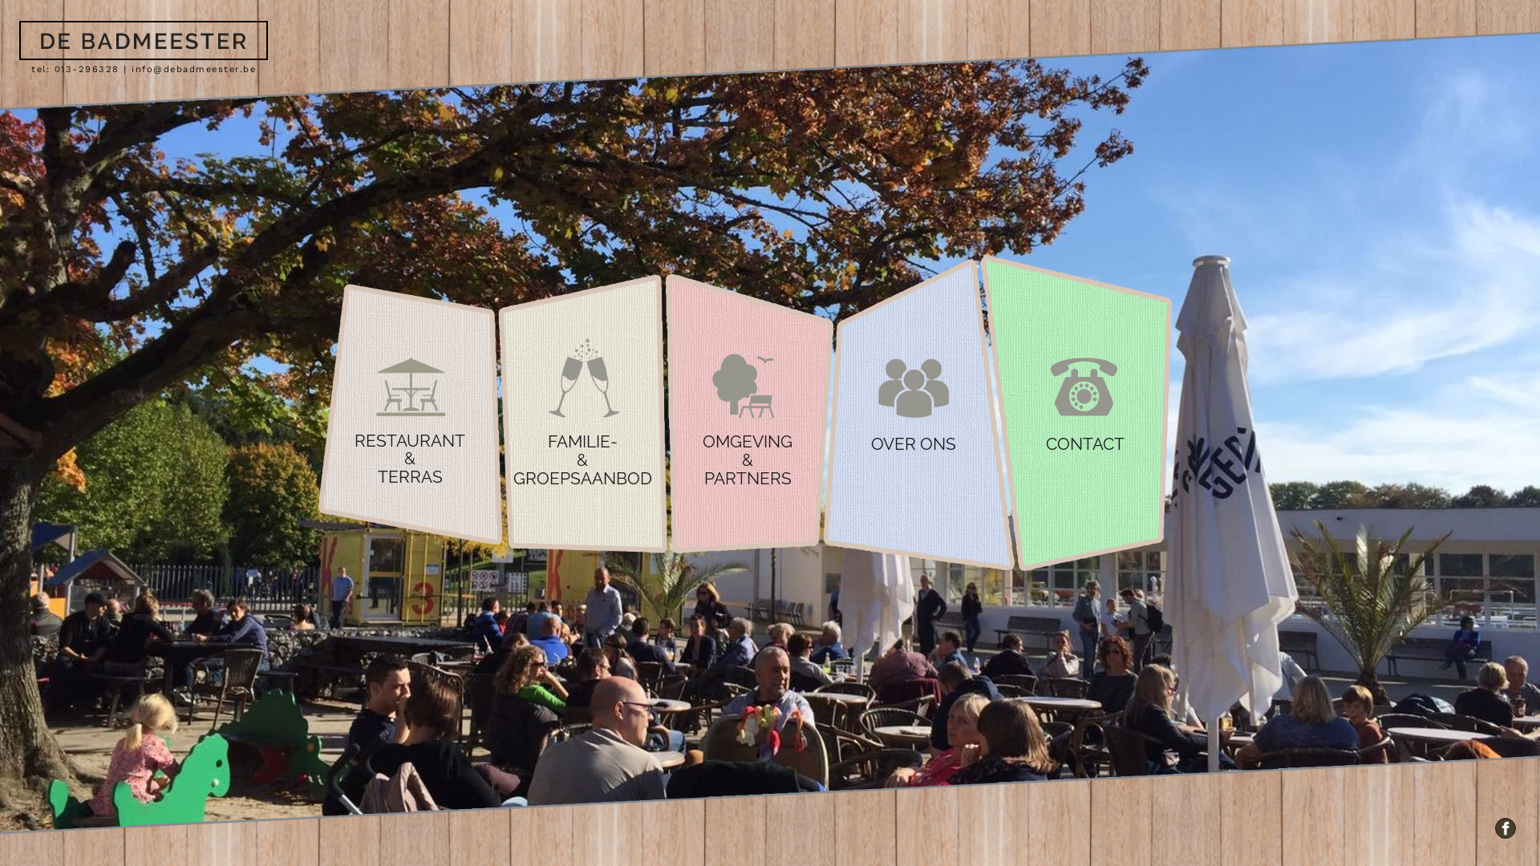 This screenshot has height=866, width=1540. Describe the element at coordinates (749, 414) in the screenshot. I see `OMGEVING
&
PARTNERS` at that location.